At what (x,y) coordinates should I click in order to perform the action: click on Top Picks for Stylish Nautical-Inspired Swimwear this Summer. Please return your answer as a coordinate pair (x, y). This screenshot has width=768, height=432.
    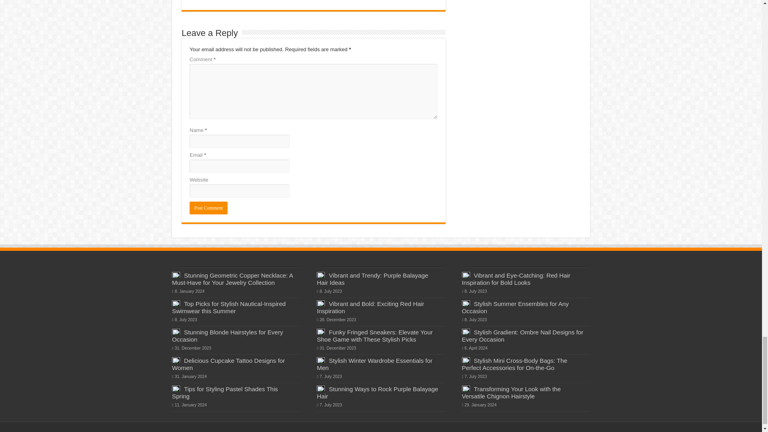
    Looking at the image, I should click on (229, 307).